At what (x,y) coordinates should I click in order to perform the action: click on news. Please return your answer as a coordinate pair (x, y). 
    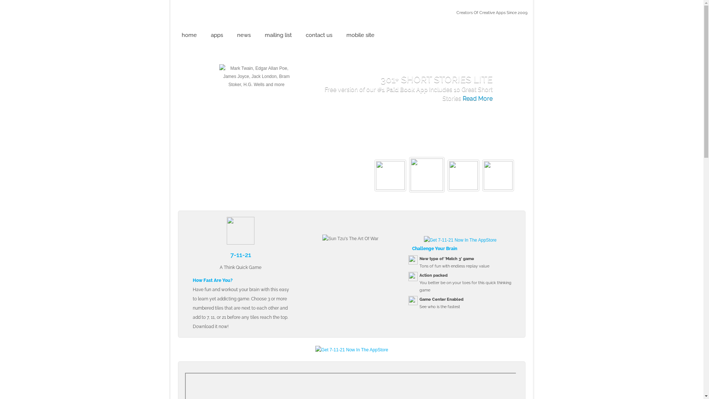
    Looking at the image, I should click on (244, 35).